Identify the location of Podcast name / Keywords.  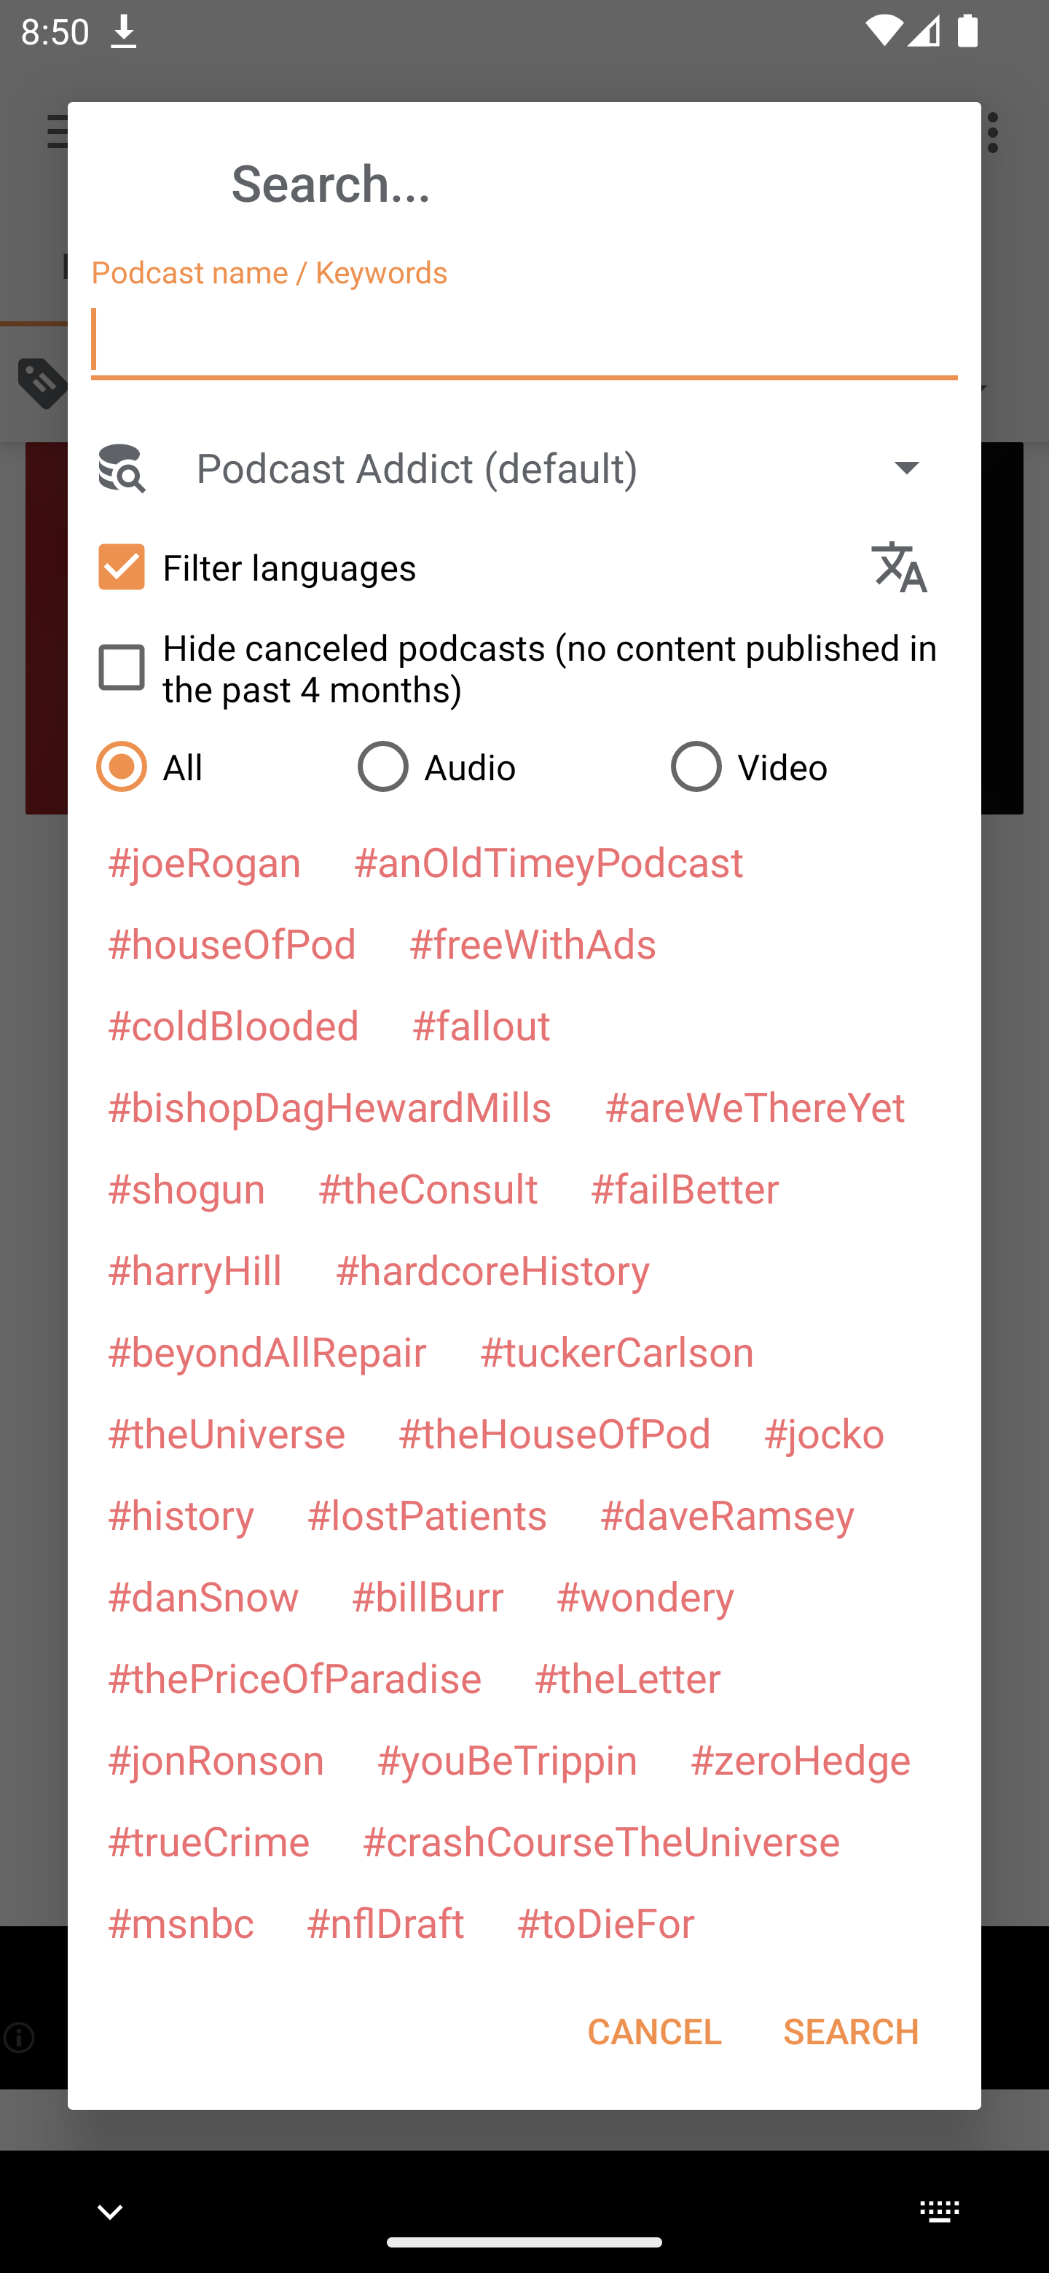
(524, 339).